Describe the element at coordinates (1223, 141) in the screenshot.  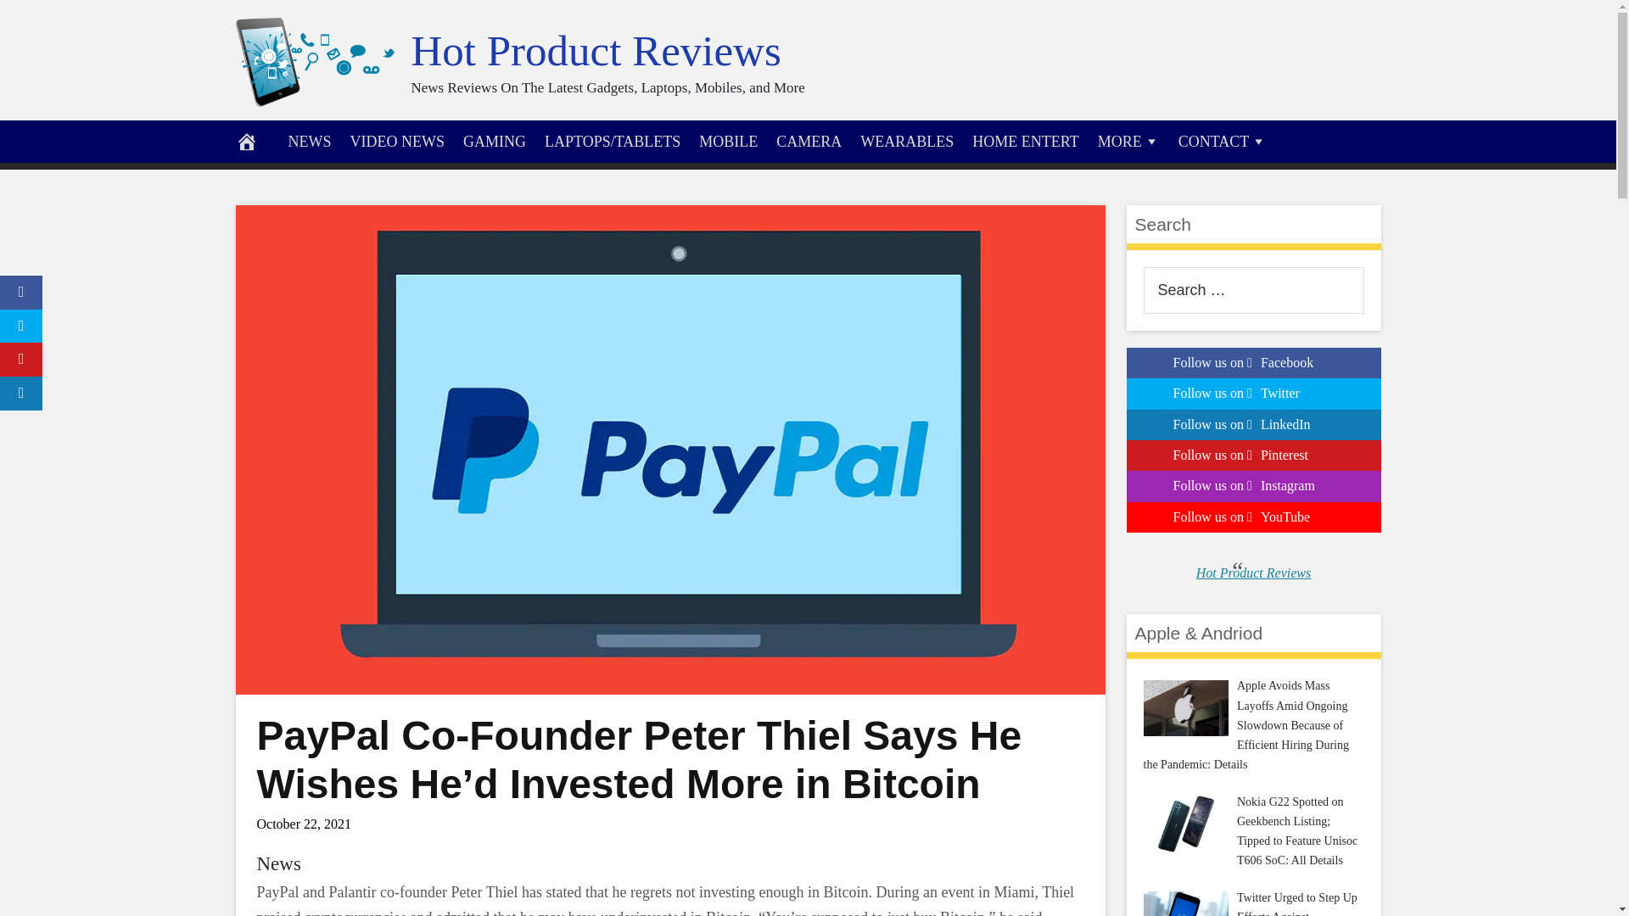
I see `CONTACT` at that location.